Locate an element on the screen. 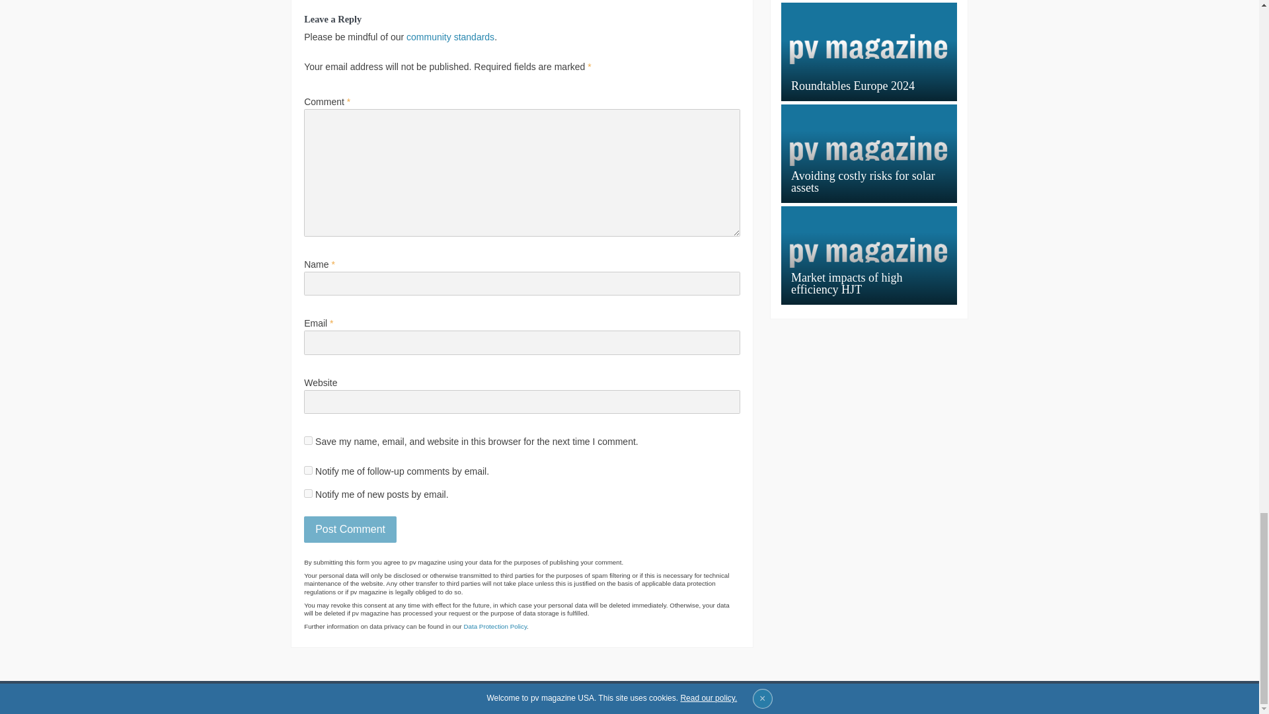 The width and height of the screenshot is (1269, 714). Post Comment is located at coordinates (350, 529).